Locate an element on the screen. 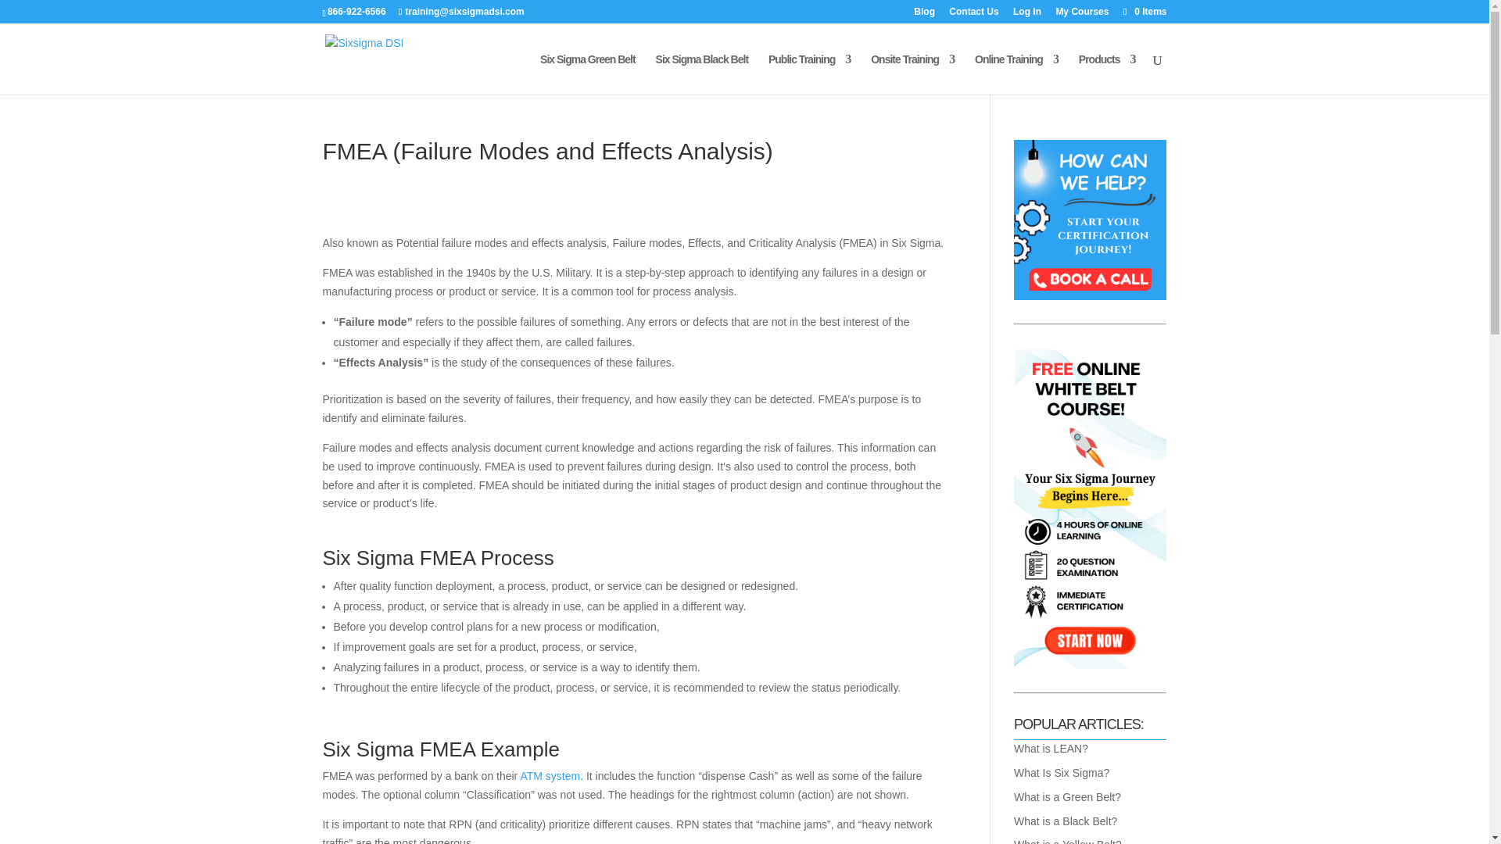  Online Training is located at coordinates (1016, 73).